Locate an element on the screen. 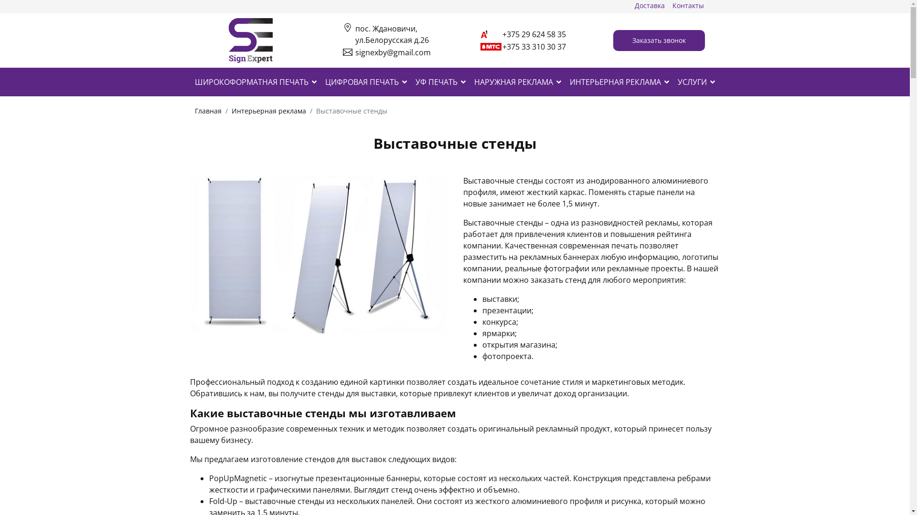 The height and width of the screenshot is (515, 917). +375  is located at coordinates (512, 47).